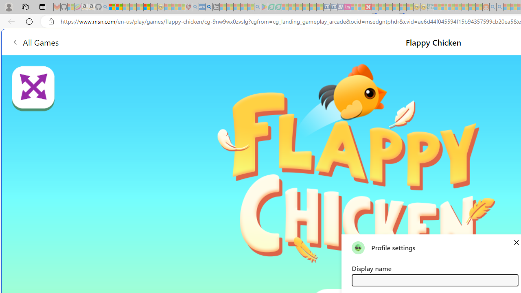 The height and width of the screenshot is (293, 521). I want to click on Latest Politics News & Archive | Newsweek.com - Sleeping, so click(368, 7).